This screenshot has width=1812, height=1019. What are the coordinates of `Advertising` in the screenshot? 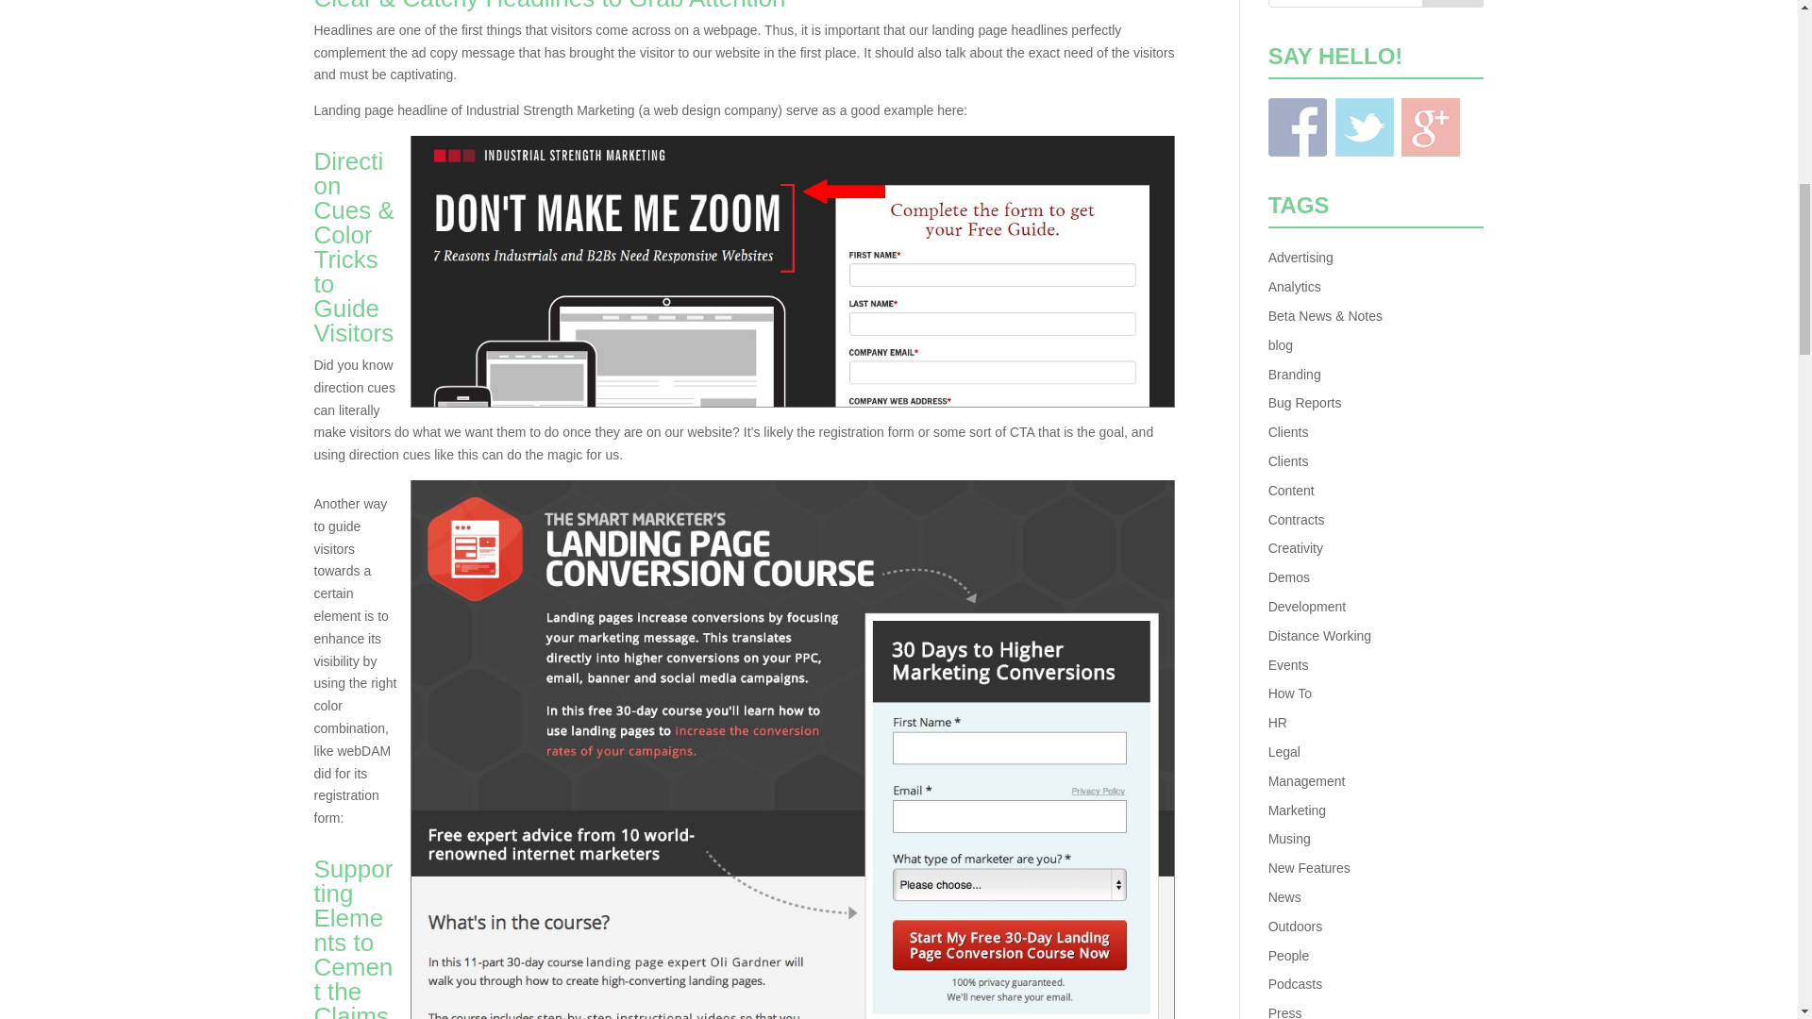 It's located at (1300, 257).